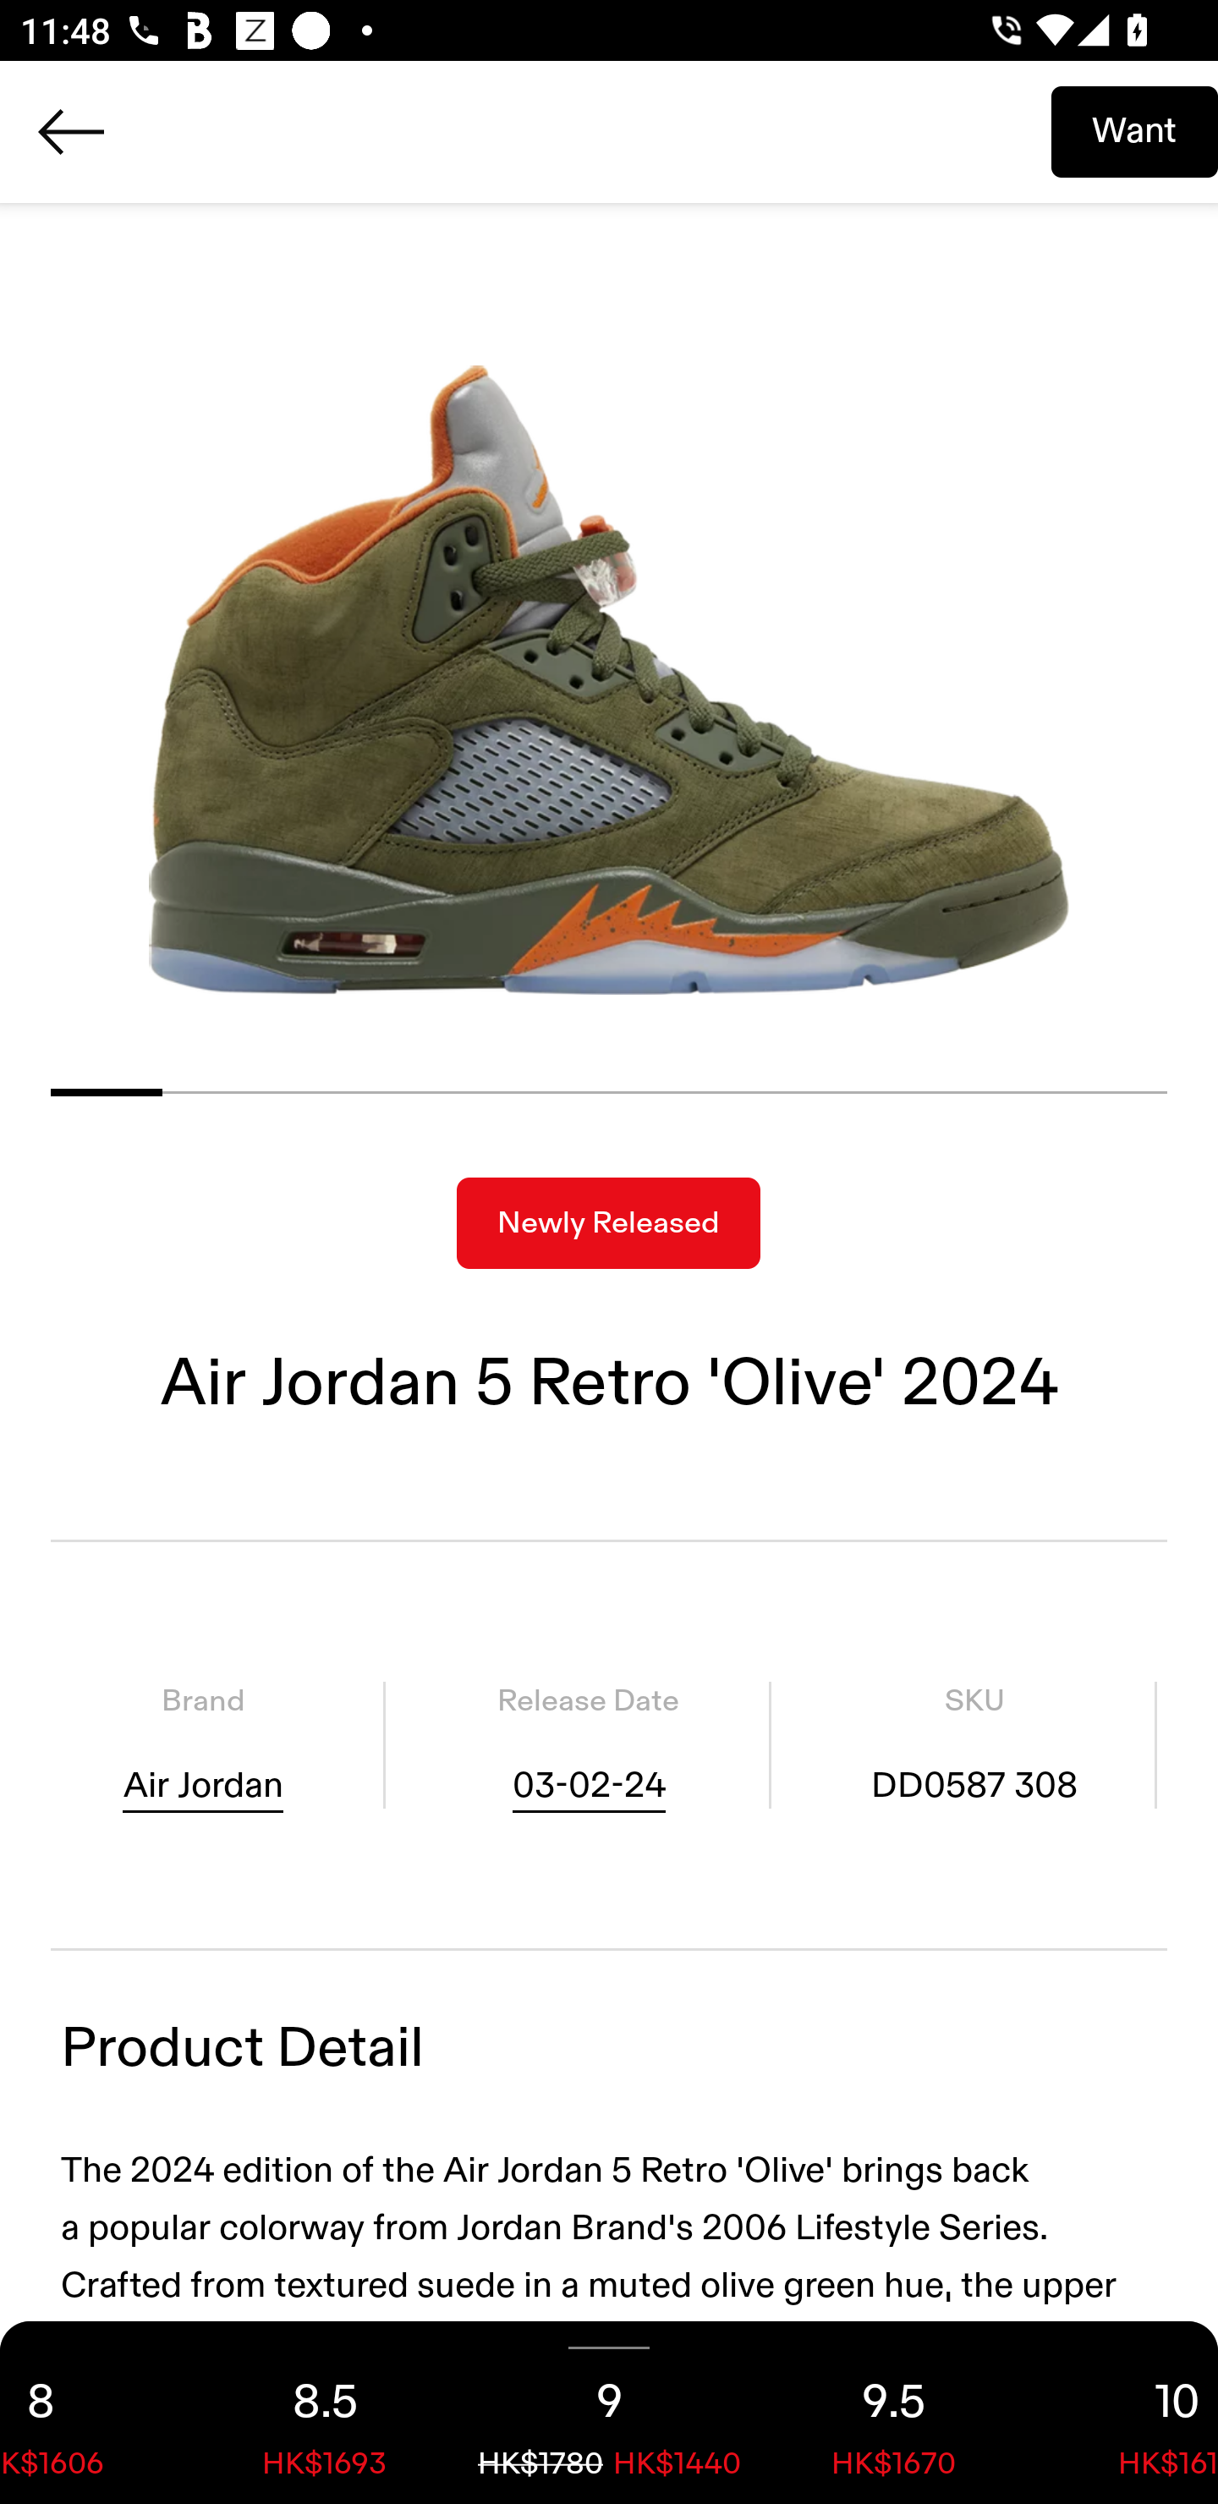 The height and width of the screenshot is (2504, 1218). Describe the element at coordinates (203, 1745) in the screenshot. I see `Brand Air Jordan` at that location.